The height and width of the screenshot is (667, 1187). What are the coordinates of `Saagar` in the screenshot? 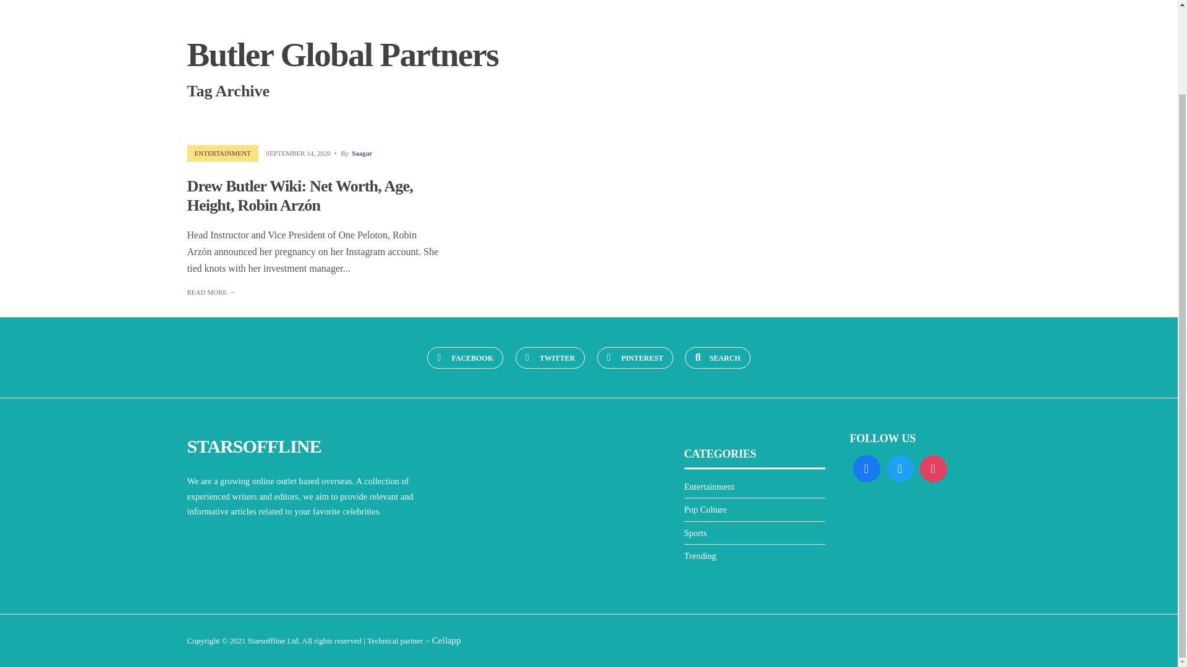 It's located at (362, 153).